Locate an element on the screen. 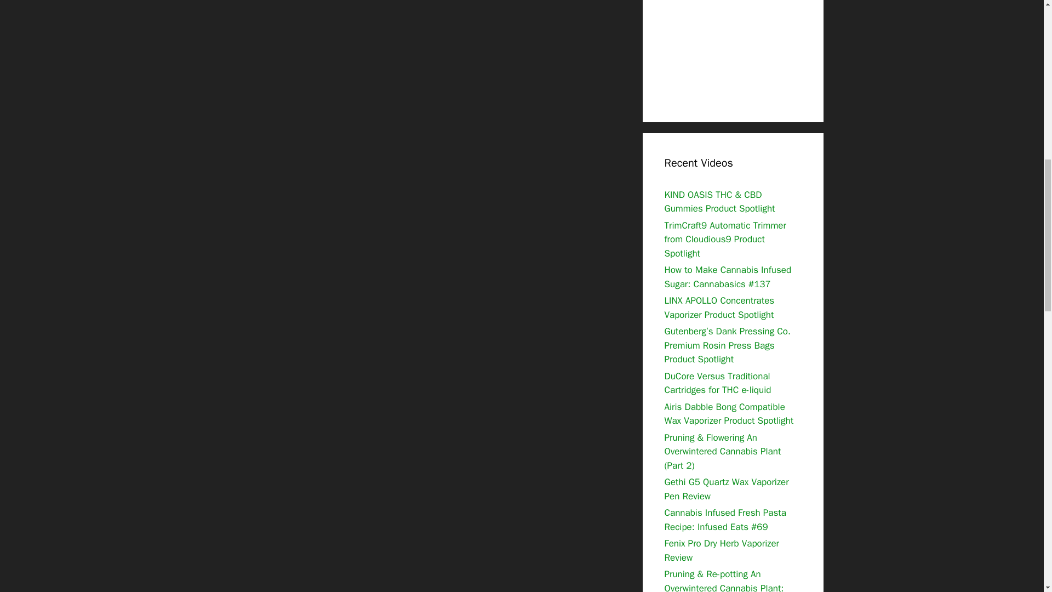 The image size is (1052, 592). Fenix Pro Dry Herb Vaporizer Review is located at coordinates (721, 550).